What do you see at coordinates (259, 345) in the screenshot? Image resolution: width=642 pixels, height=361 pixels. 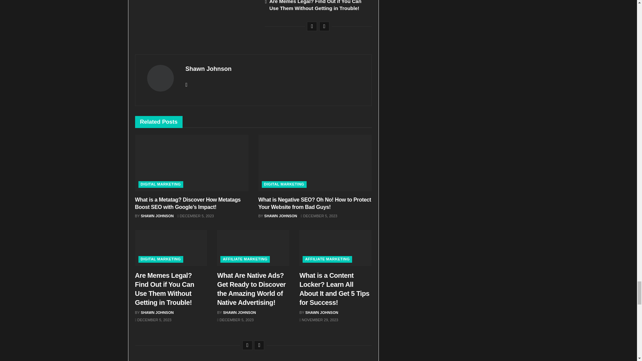 I see `Next` at bounding box center [259, 345].